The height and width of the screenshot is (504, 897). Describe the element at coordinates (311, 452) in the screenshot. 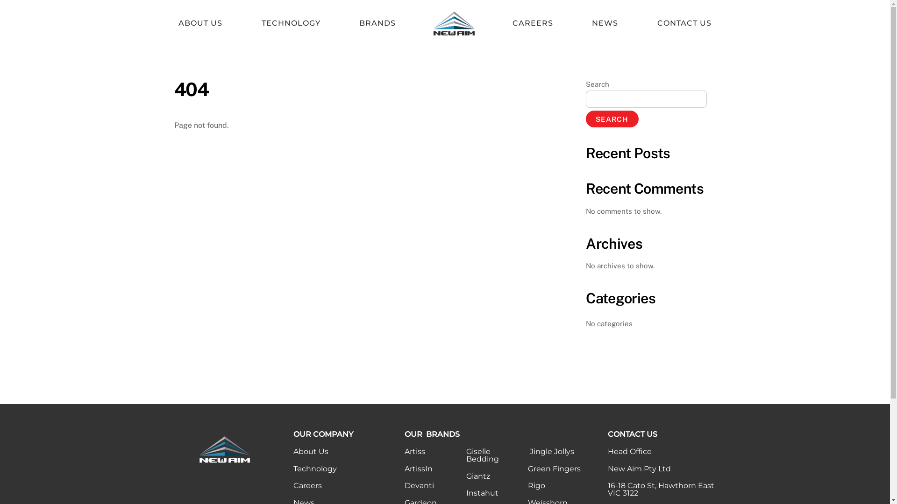

I see `About Us` at that location.